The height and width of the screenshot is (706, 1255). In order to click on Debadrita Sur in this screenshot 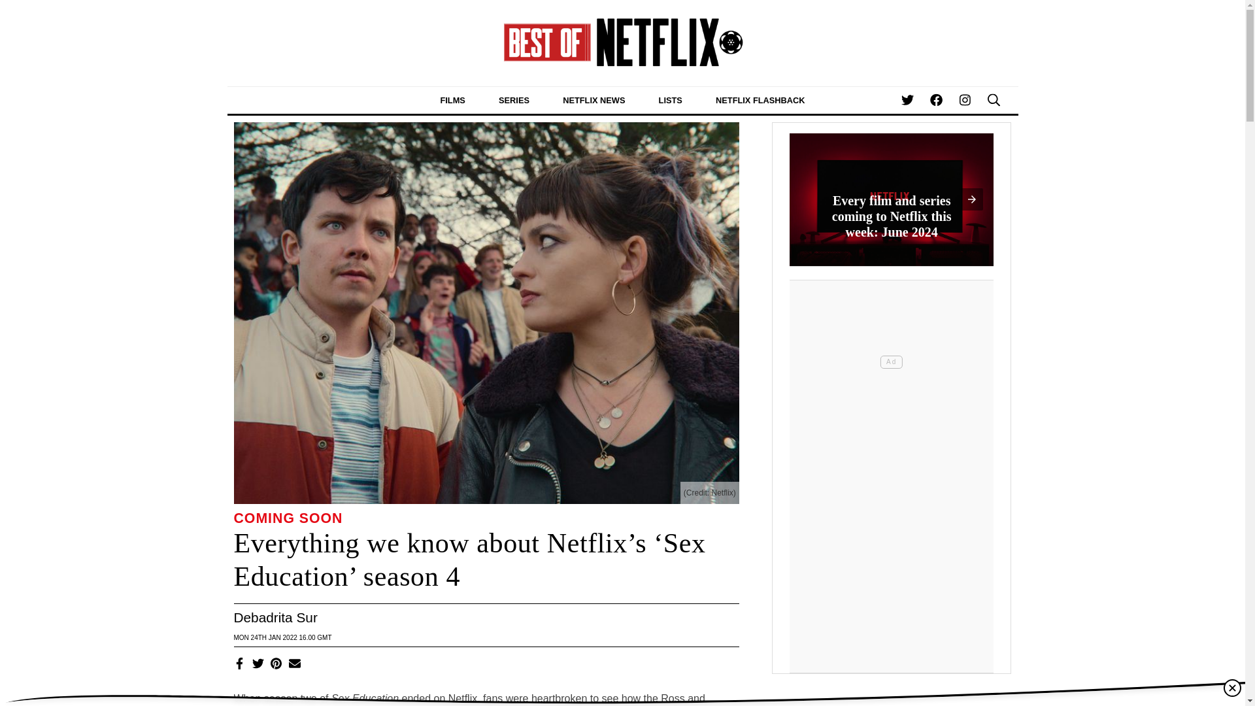, I will do `click(275, 617)`.